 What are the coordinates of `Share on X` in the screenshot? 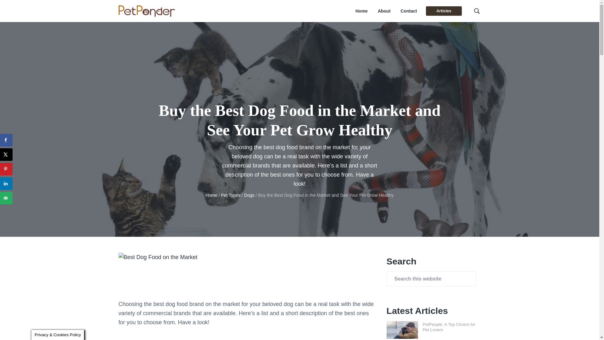 It's located at (6, 154).